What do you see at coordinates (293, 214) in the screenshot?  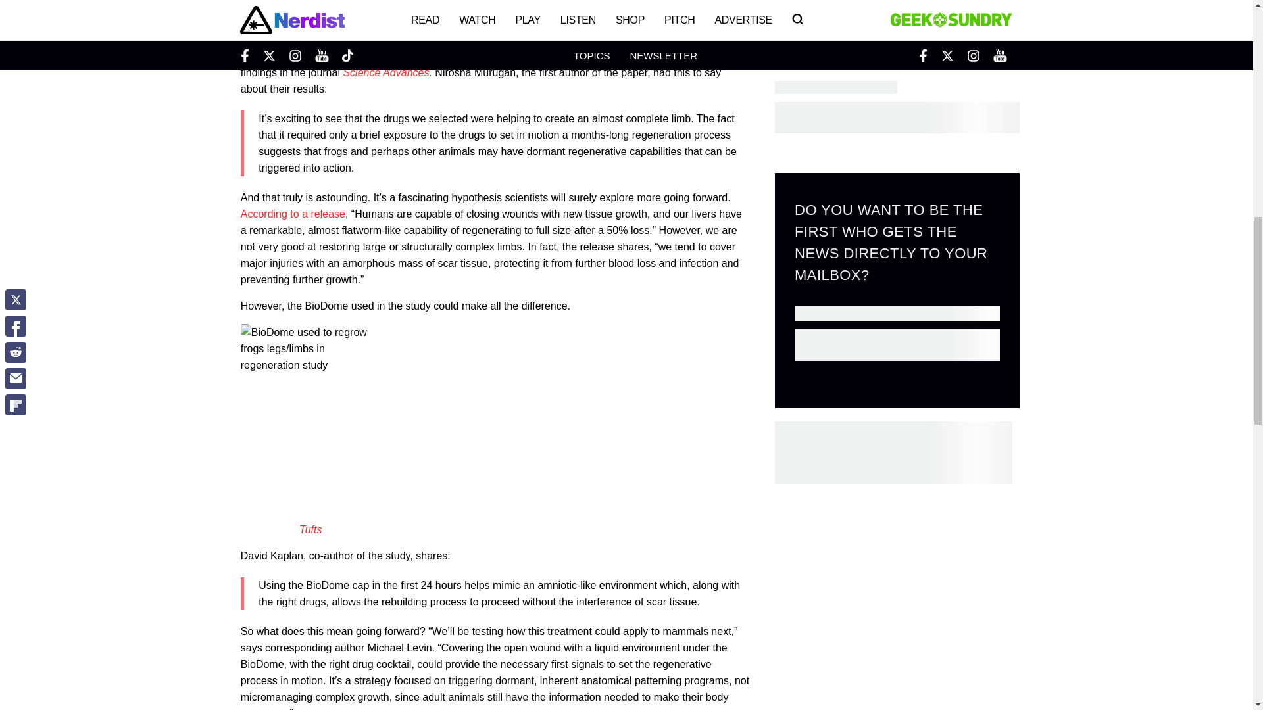 I see `According to a release` at bounding box center [293, 214].